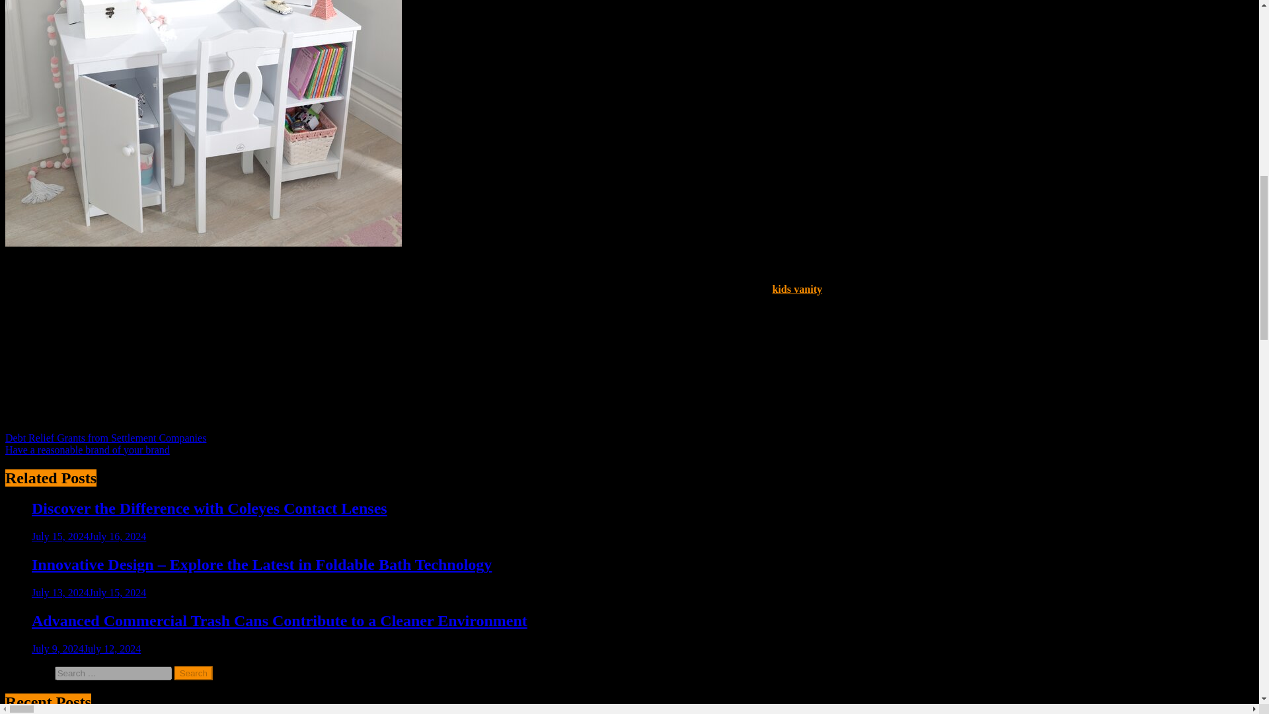 The image size is (1269, 714). What do you see at coordinates (209, 508) in the screenshot?
I see `Discover the Difference with Coleyes Contact Lenses` at bounding box center [209, 508].